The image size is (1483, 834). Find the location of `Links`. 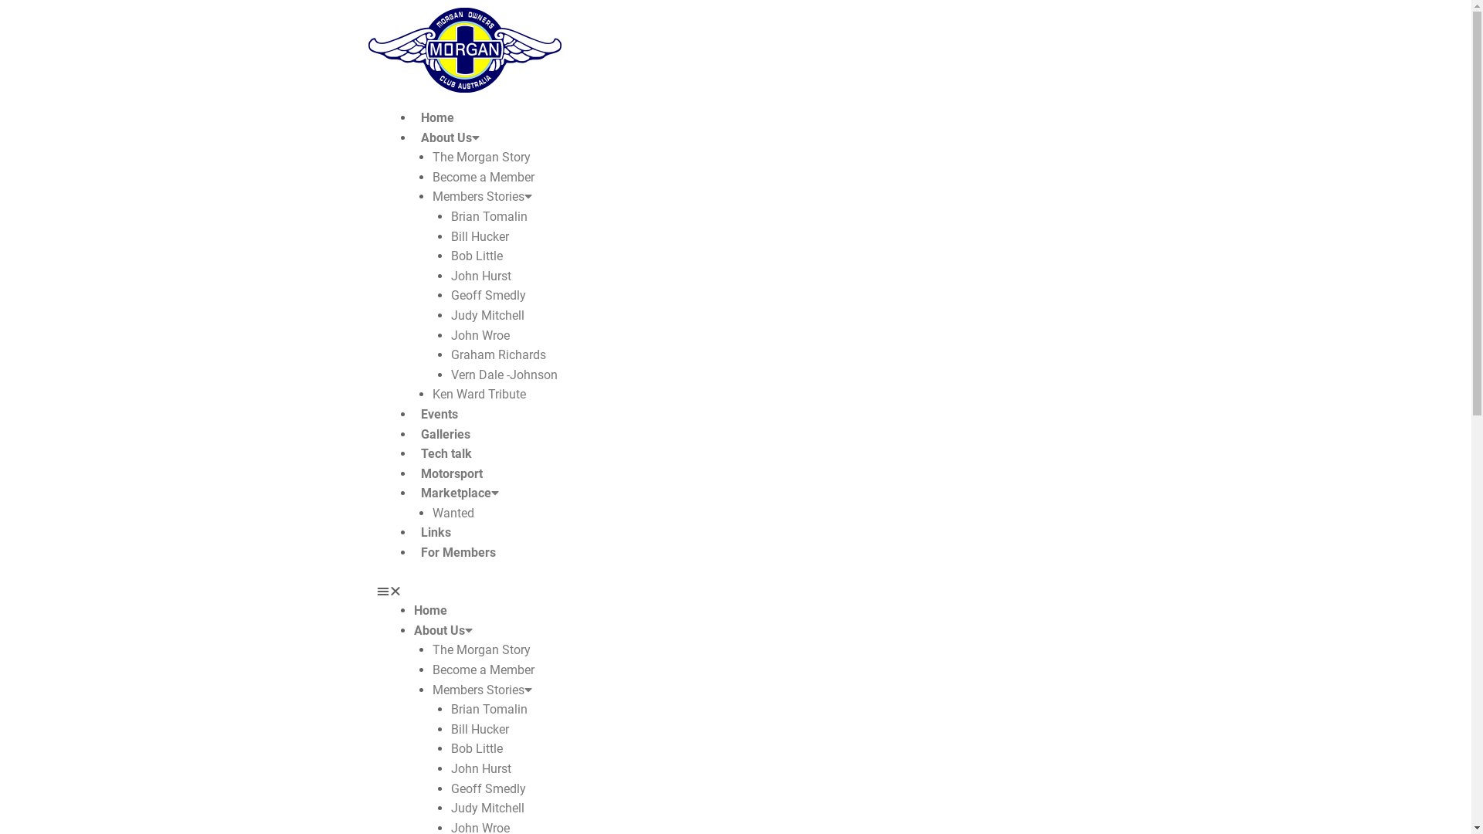

Links is located at coordinates (436, 533).